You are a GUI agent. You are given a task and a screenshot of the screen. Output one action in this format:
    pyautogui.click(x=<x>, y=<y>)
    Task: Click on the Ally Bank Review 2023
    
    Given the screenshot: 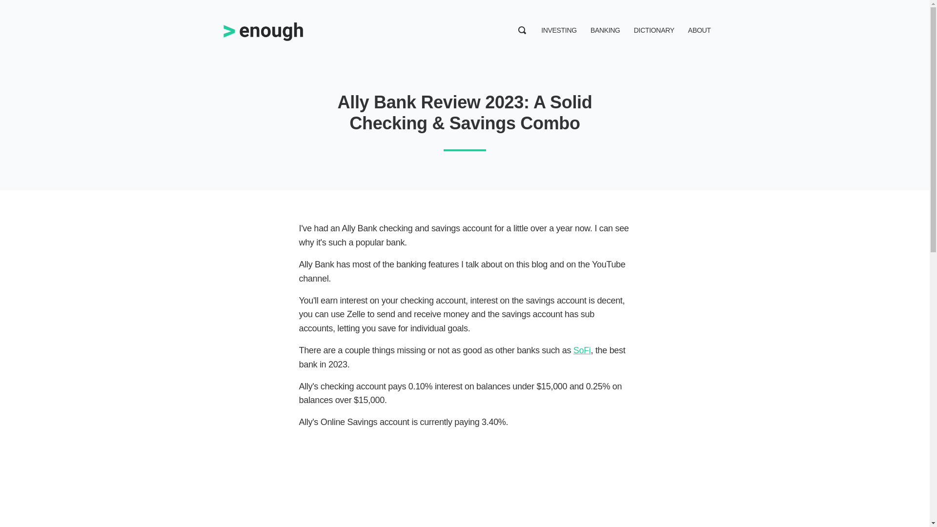 What is the action you would take?
    pyautogui.click(x=465, y=485)
    